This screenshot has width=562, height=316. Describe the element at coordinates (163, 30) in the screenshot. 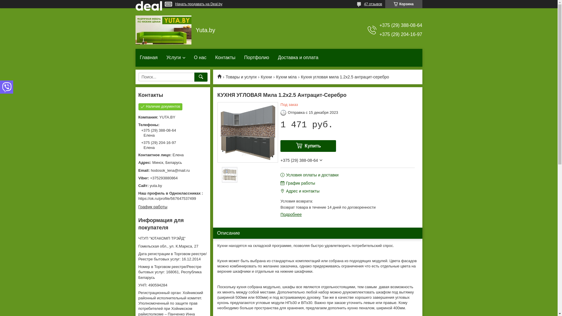

I see `YUTA.BY` at that location.